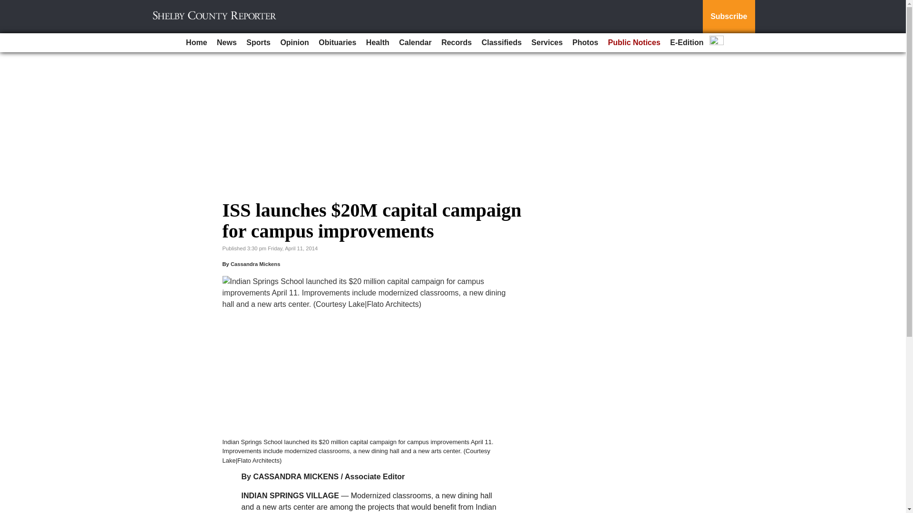 The image size is (913, 513). I want to click on Calendar, so click(415, 43).